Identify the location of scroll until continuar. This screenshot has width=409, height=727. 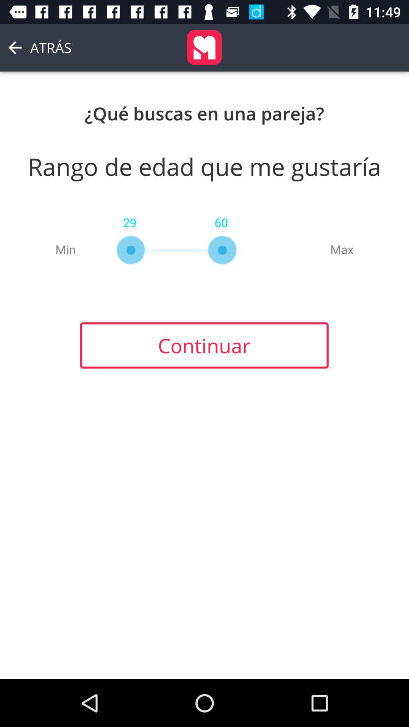
(204, 345).